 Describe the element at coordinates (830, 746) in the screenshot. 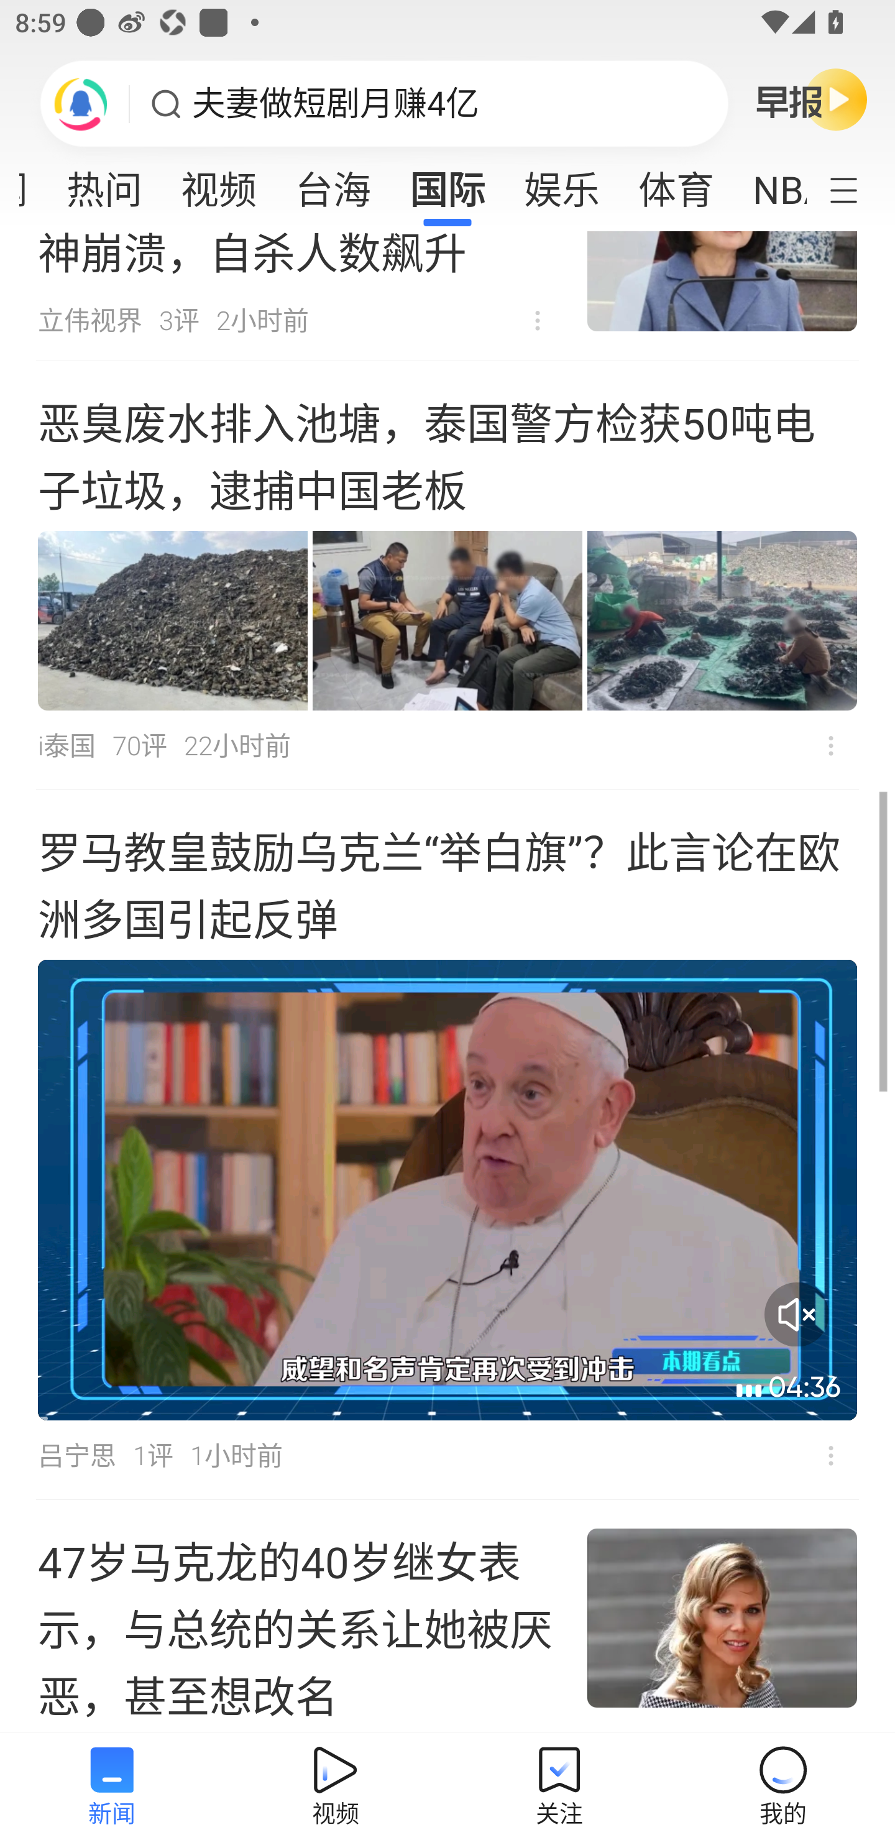

I see ` 不感兴趣` at that location.